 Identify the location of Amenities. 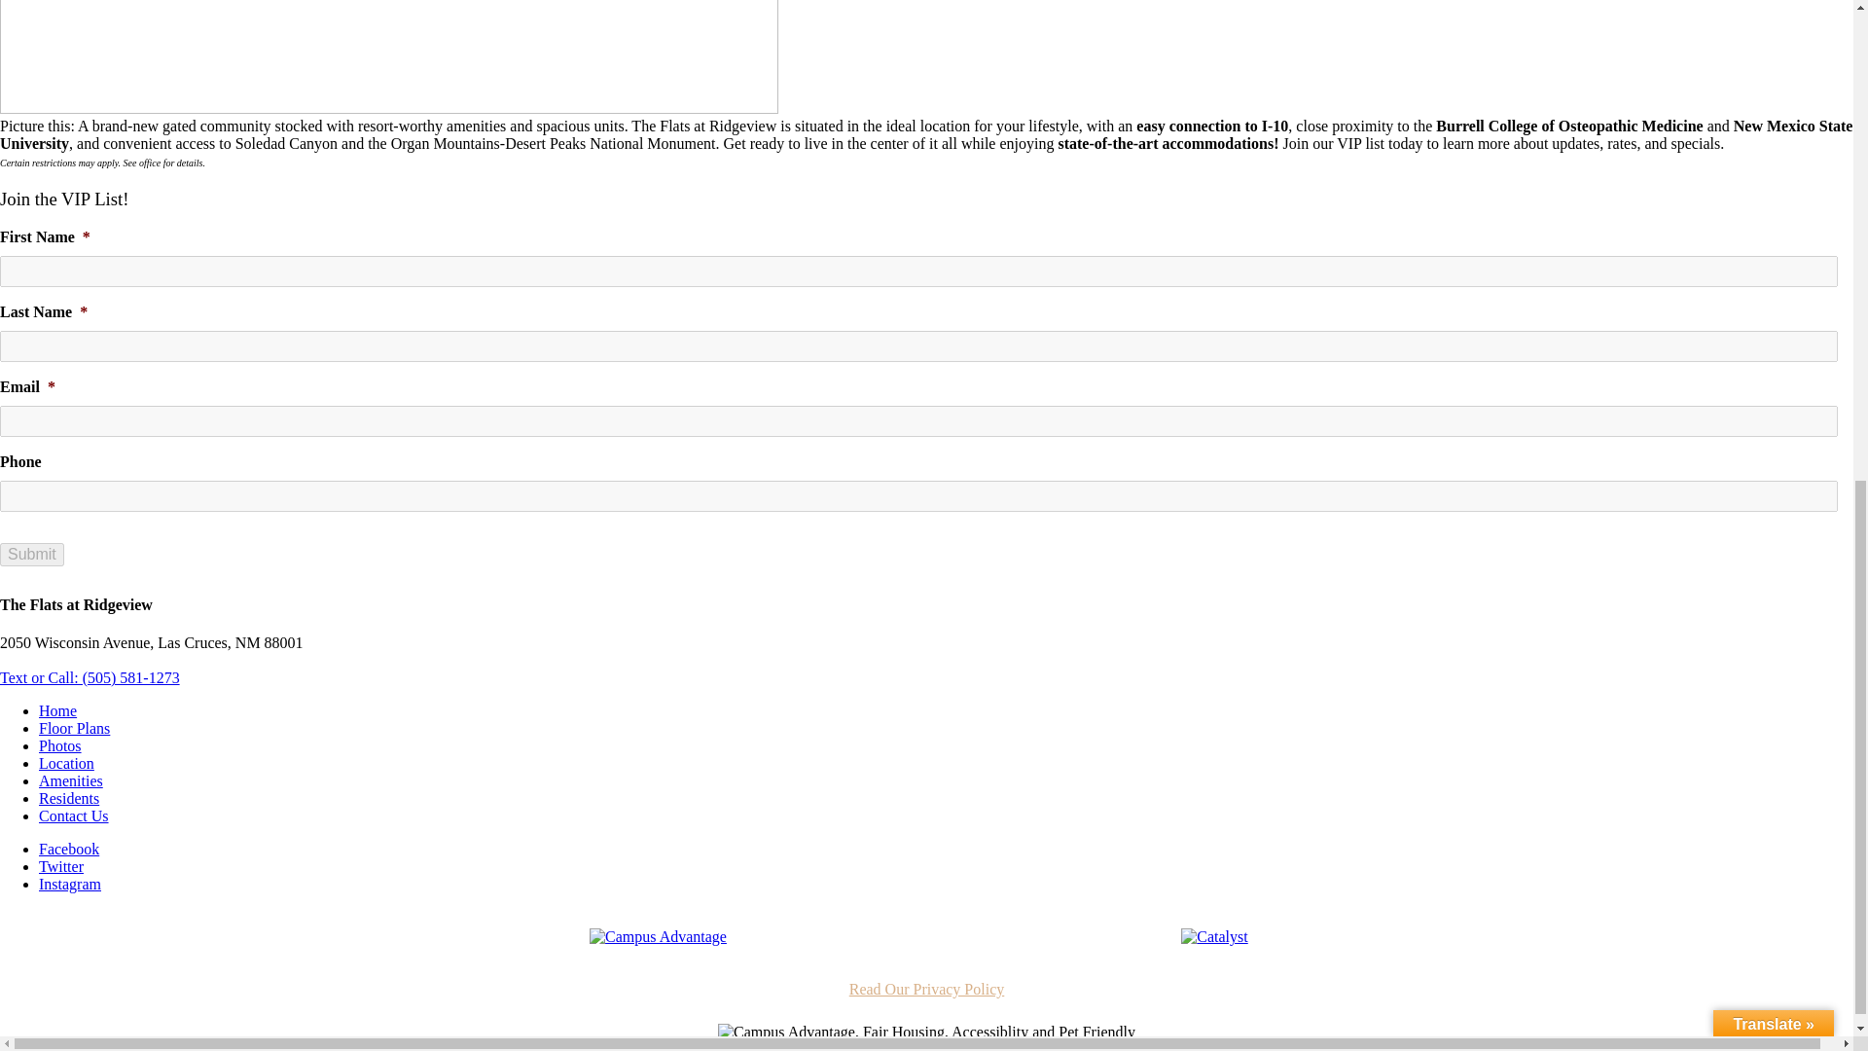
(70, 780).